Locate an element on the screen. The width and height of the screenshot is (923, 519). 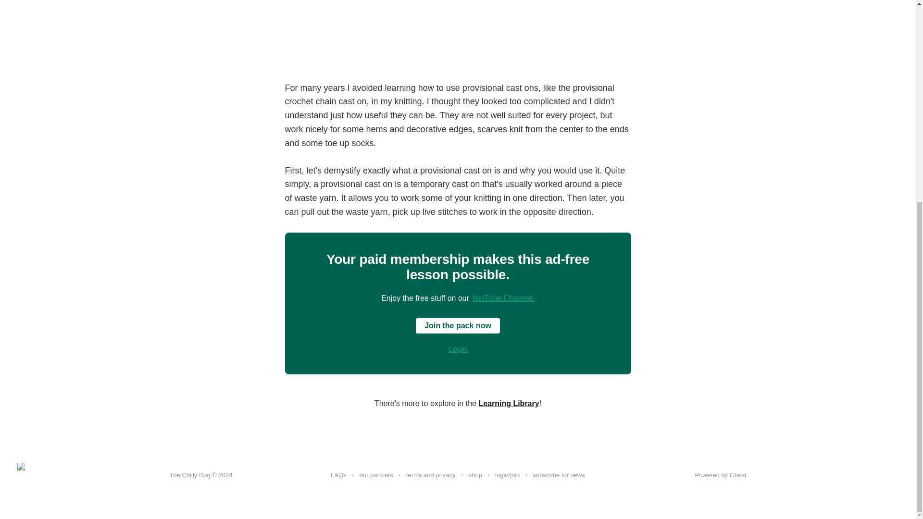
Learning Library is located at coordinates (509, 403).